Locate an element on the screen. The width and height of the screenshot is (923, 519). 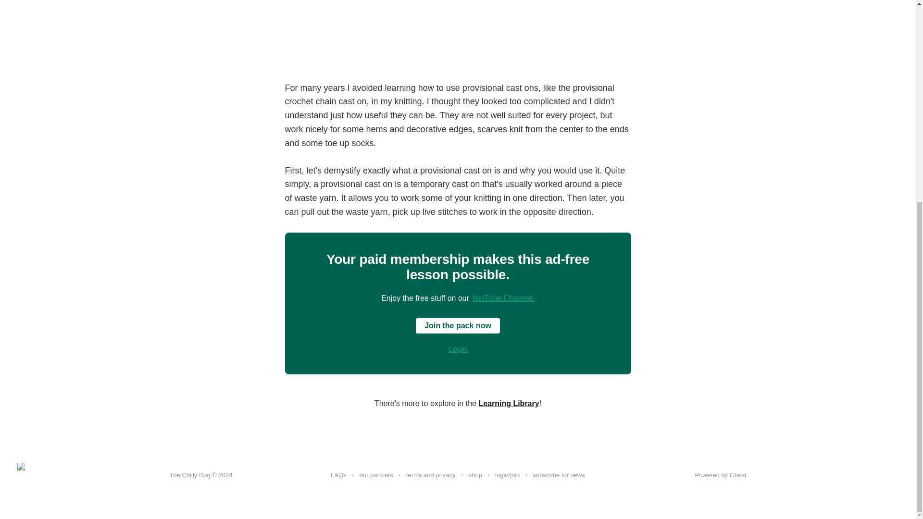
Learning Library is located at coordinates (509, 403).